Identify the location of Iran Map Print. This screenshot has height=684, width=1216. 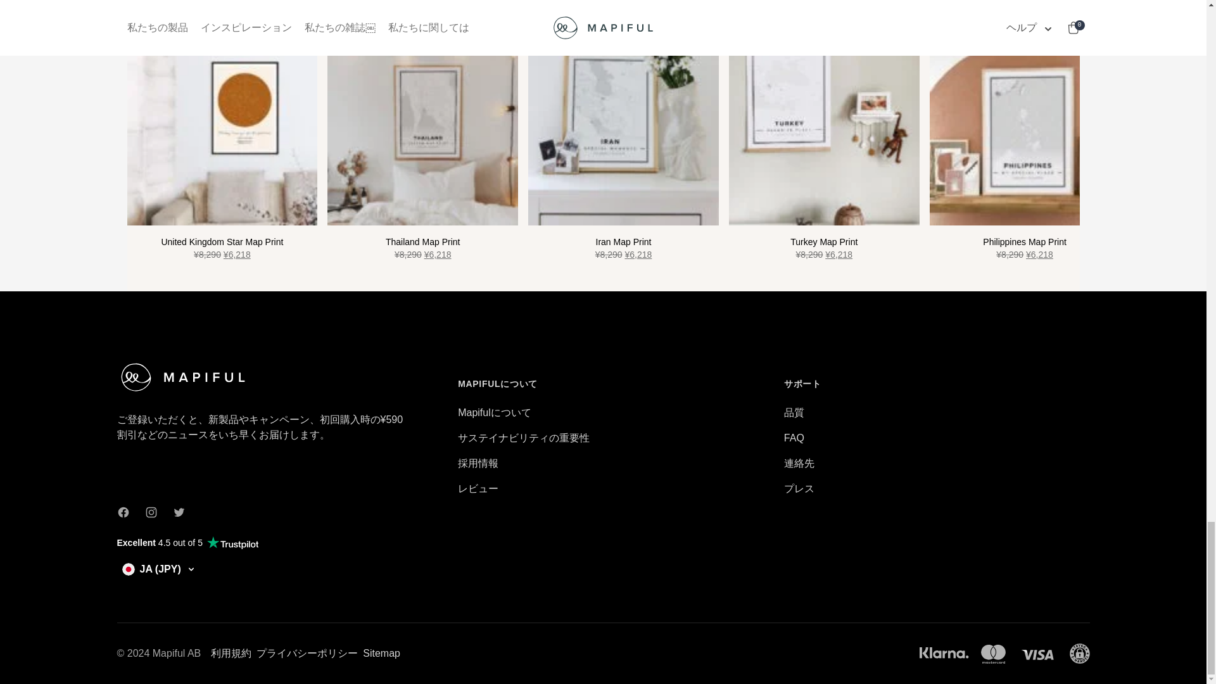
(623, 248).